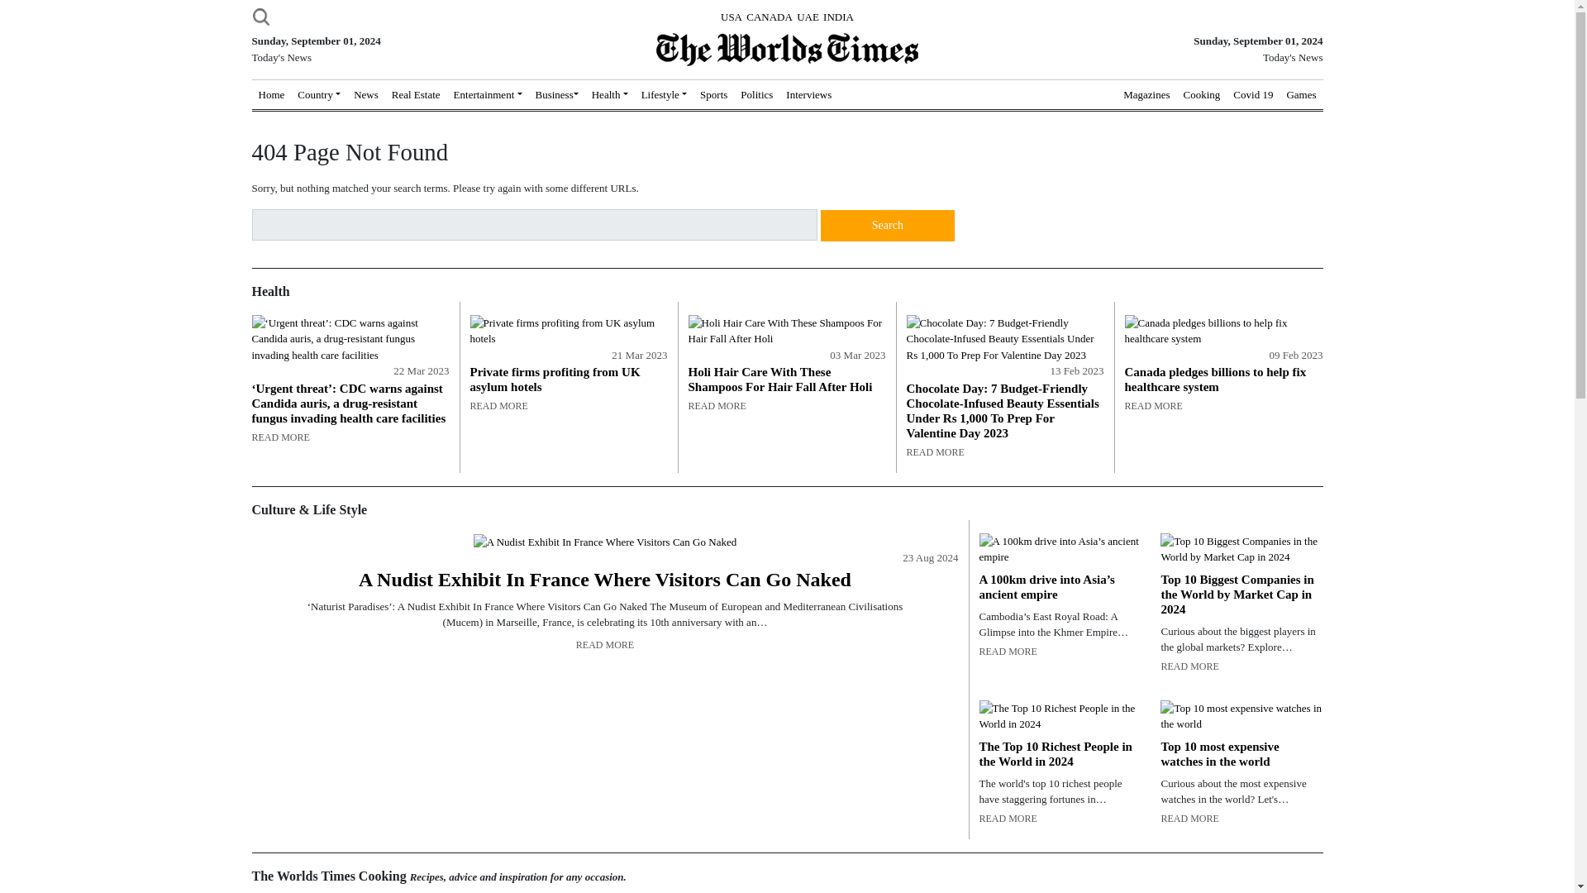  I want to click on Business, so click(557, 94).